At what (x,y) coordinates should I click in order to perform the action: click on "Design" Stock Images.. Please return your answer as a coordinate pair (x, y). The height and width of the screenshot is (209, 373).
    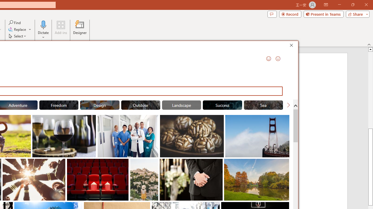
    Looking at the image, I should click on (100, 105).